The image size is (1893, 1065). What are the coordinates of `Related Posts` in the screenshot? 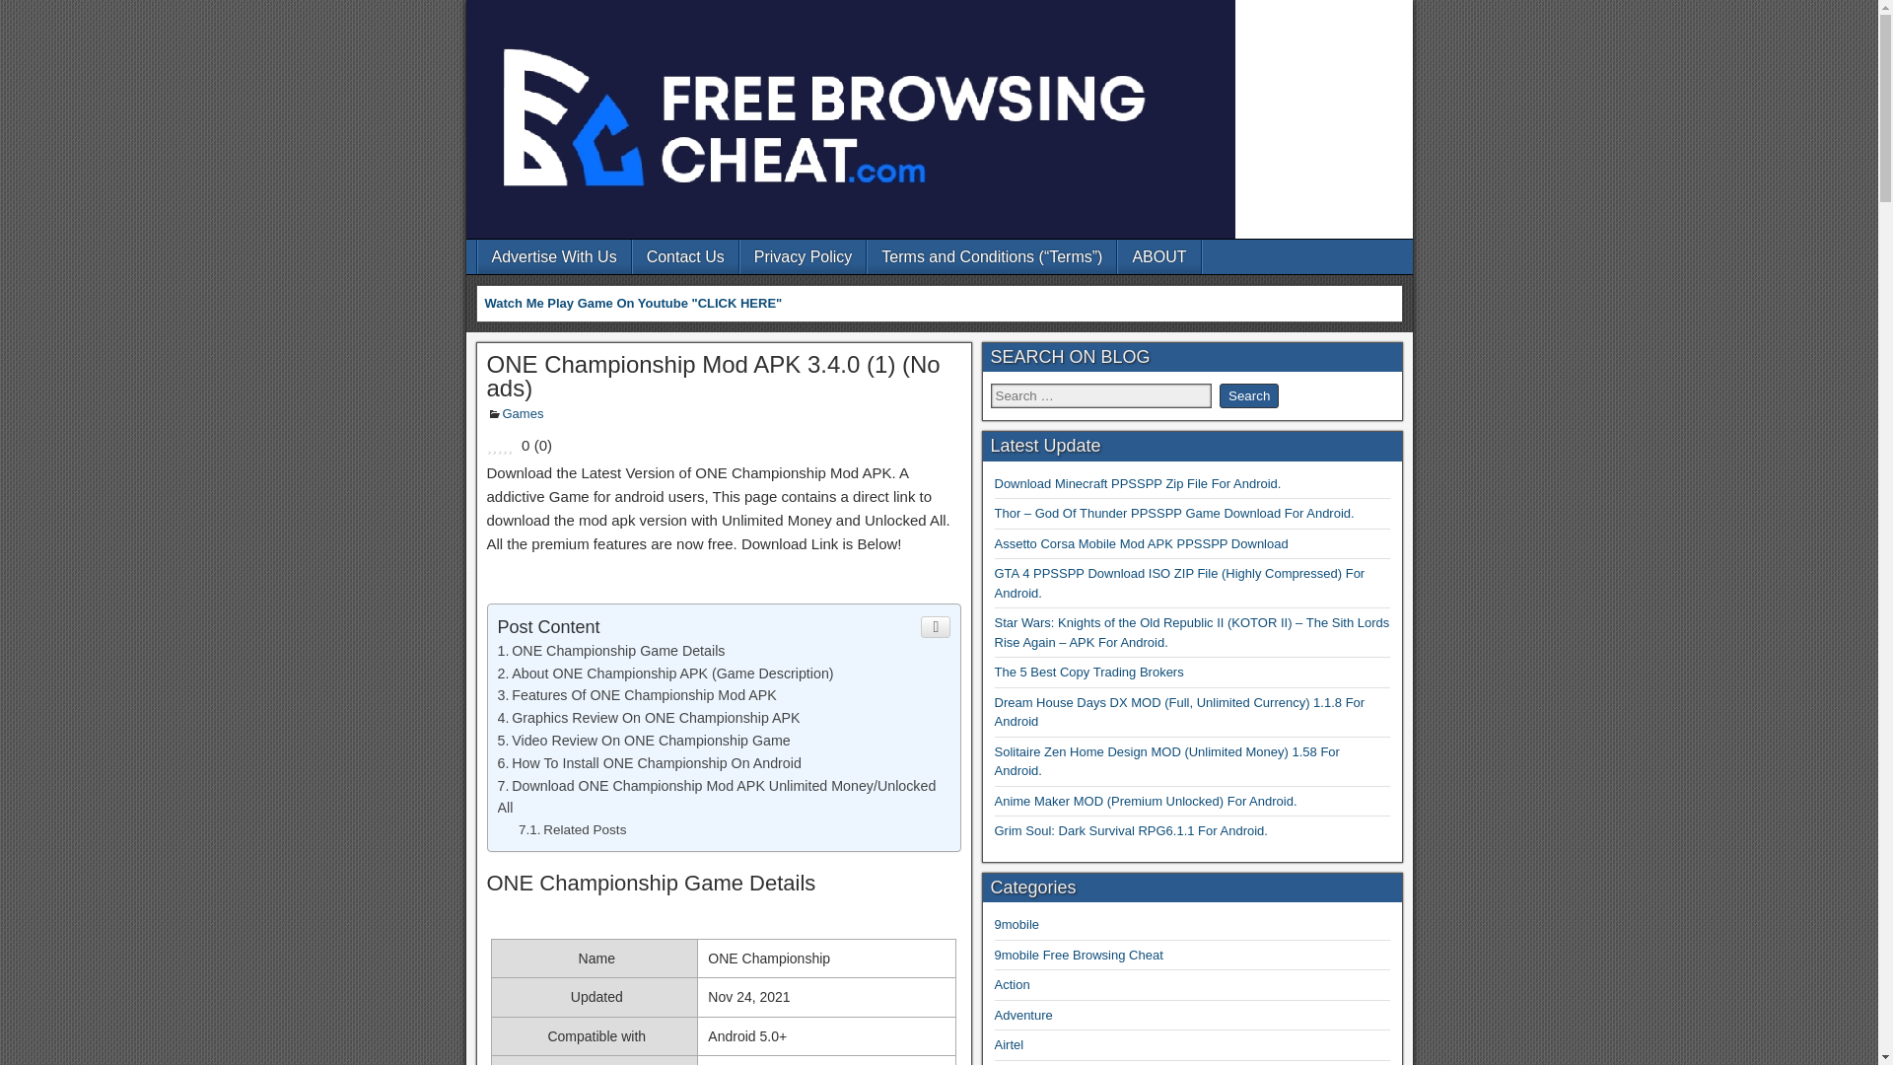 It's located at (572, 828).